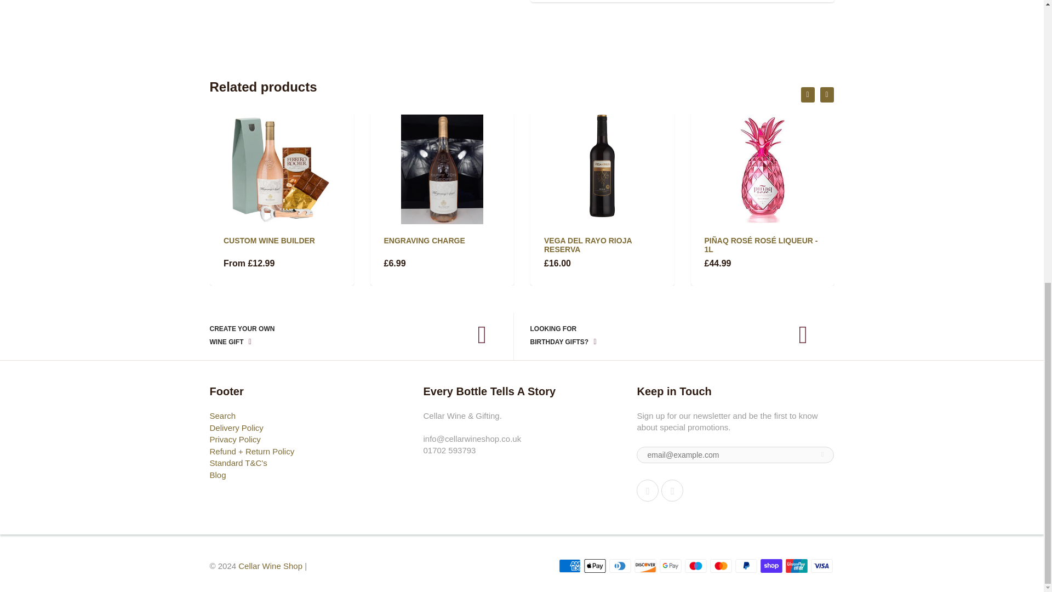 The image size is (1052, 592). What do you see at coordinates (771, 566) in the screenshot?
I see `Shop Pay` at bounding box center [771, 566].